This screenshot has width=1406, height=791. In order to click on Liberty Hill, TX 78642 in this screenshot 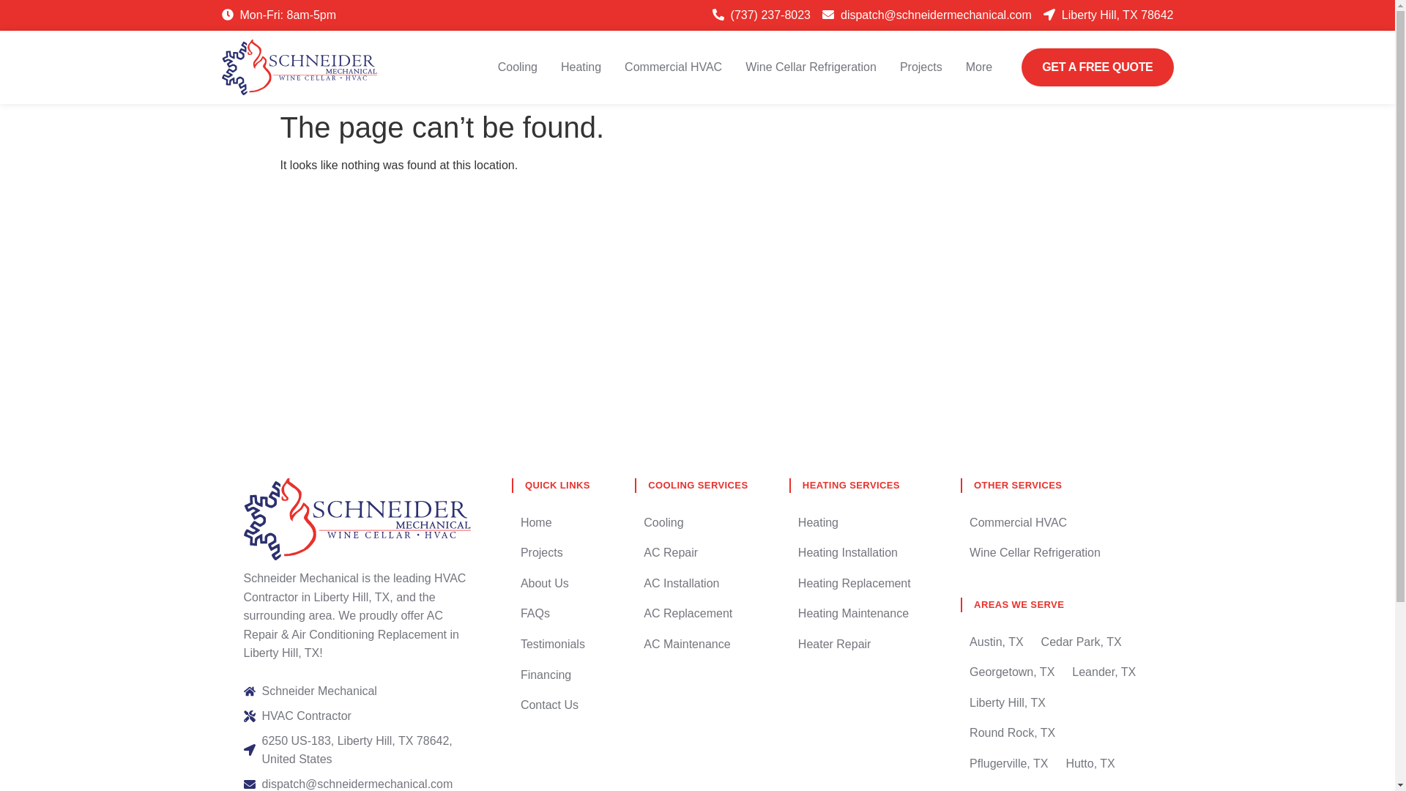, I will do `click(1109, 15)`.